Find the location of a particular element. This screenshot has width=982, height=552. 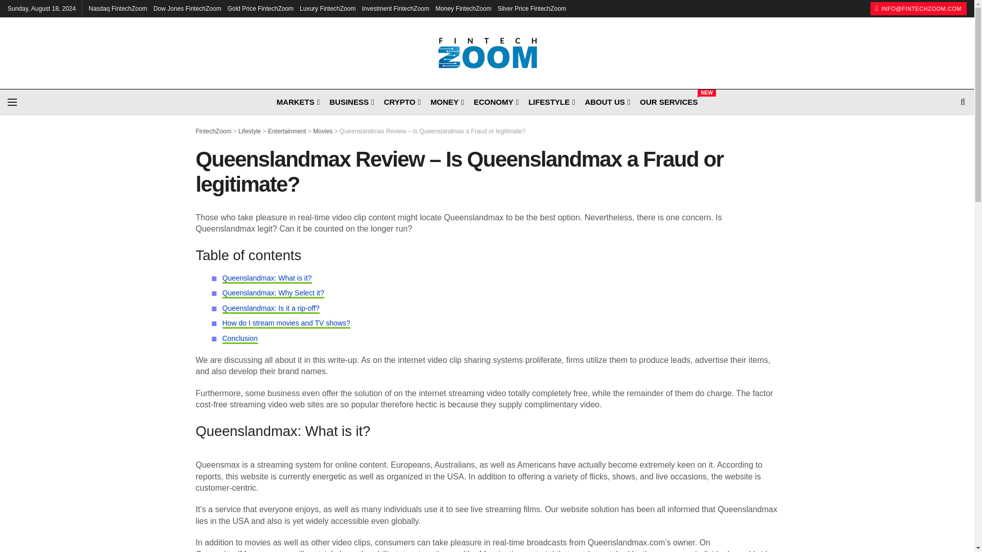

Investment FintechZoom is located at coordinates (395, 8).